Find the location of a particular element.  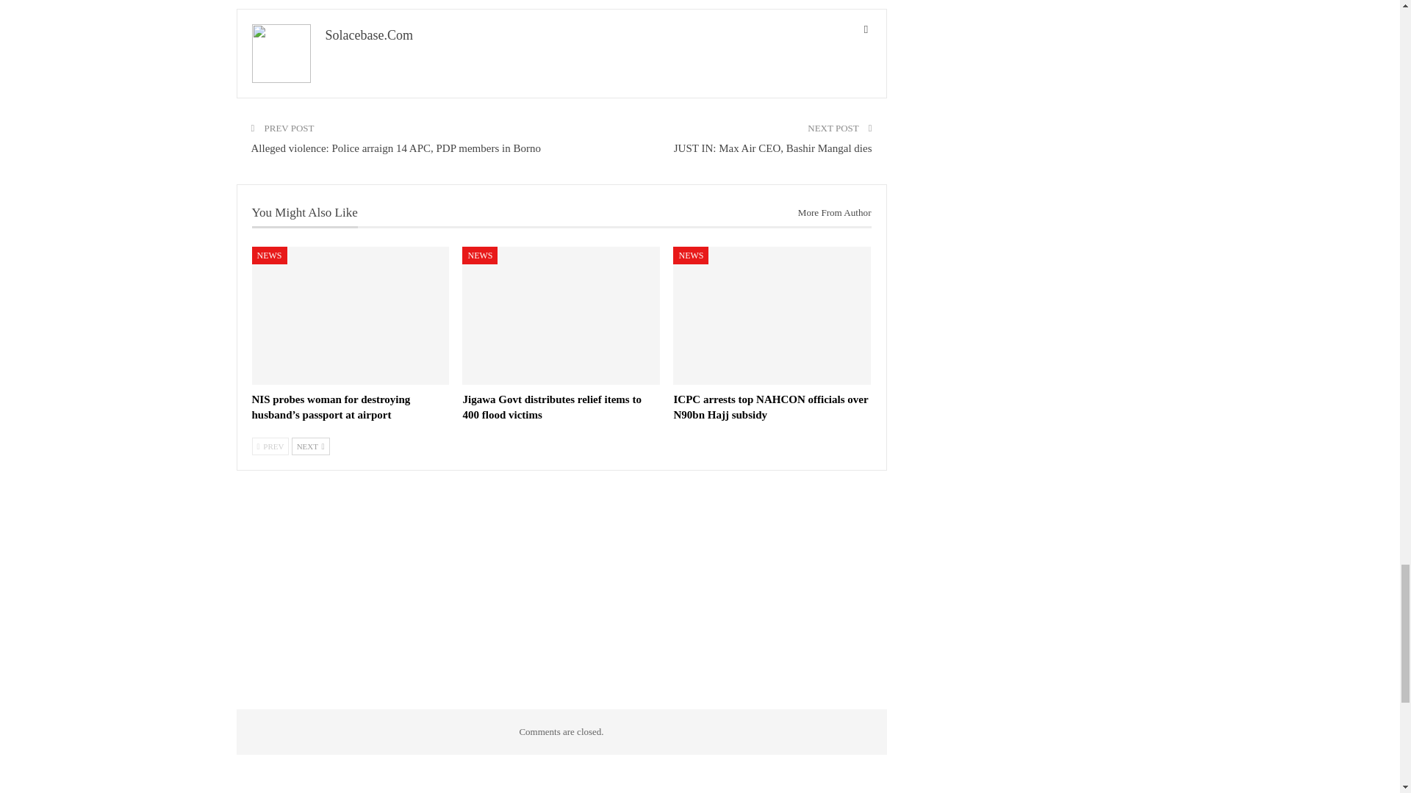

ICPC arrests top NAHCON officials over N90bn Hajj subsidy is located at coordinates (772, 315).